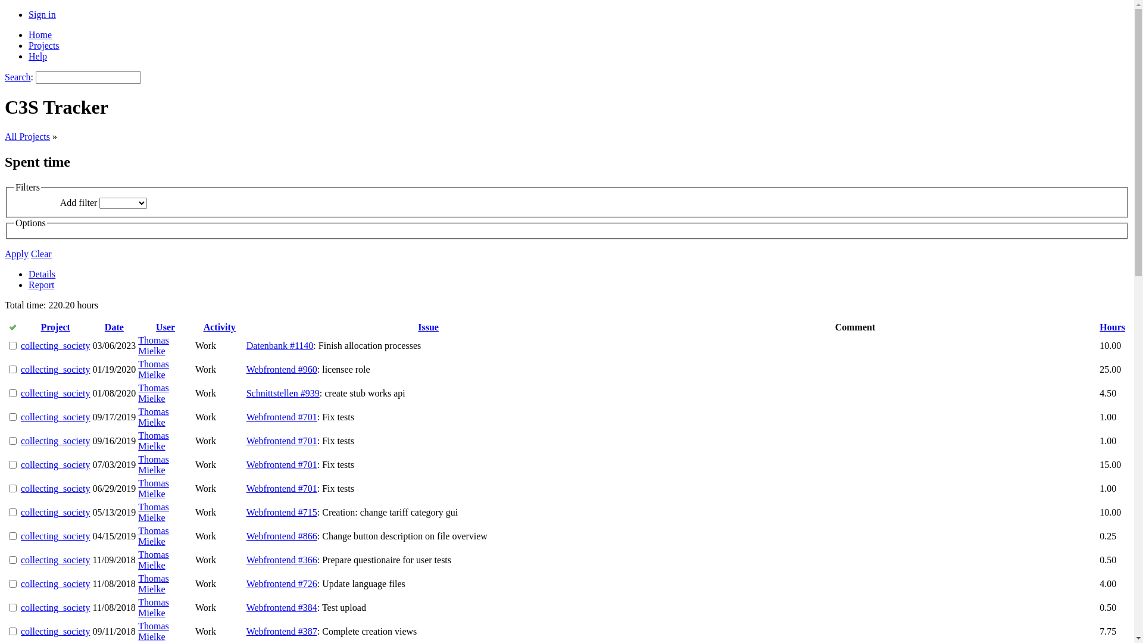  Describe the element at coordinates (154, 369) in the screenshot. I see `Thomas Mielke` at that location.